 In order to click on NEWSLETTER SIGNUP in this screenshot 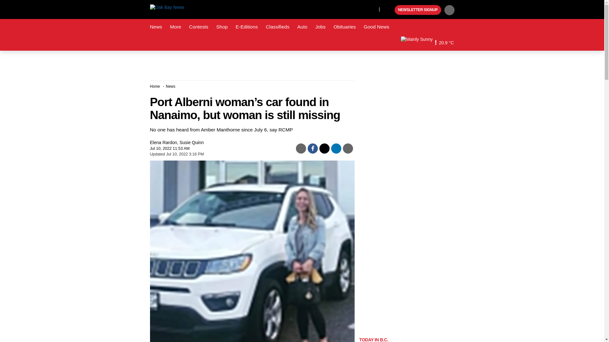, I will do `click(418, 10)`.